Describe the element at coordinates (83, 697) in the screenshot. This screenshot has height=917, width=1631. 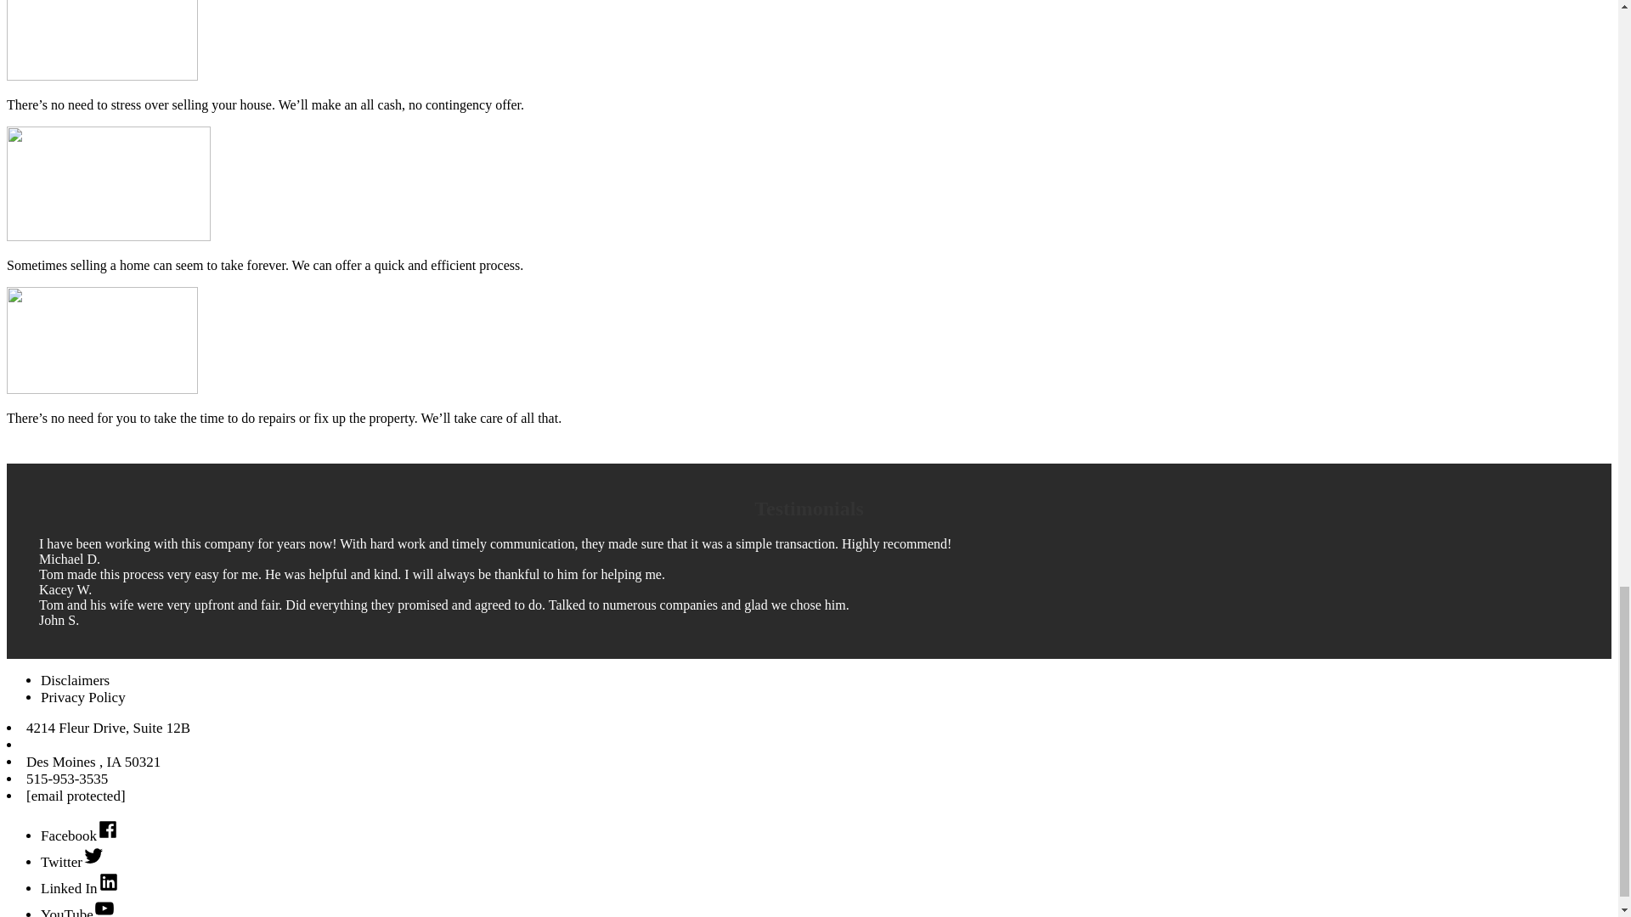
I see `Privacy Policy` at that location.